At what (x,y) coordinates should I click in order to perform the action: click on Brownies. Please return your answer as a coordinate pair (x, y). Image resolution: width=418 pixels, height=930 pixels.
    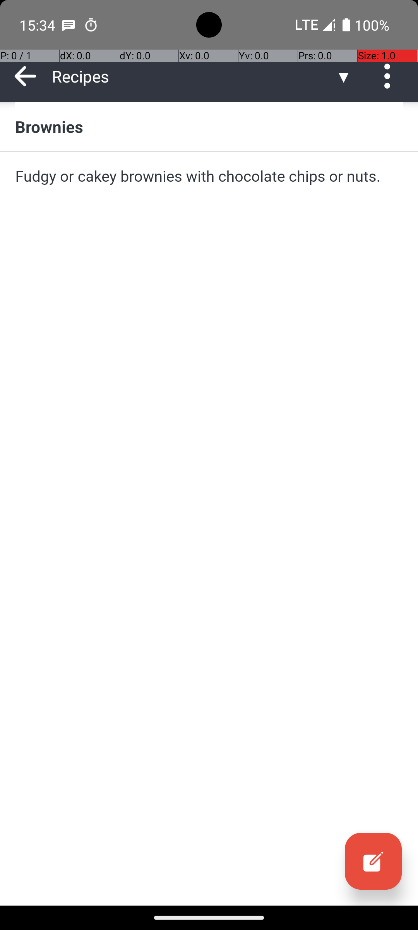
    Looking at the image, I should click on (209, 126).